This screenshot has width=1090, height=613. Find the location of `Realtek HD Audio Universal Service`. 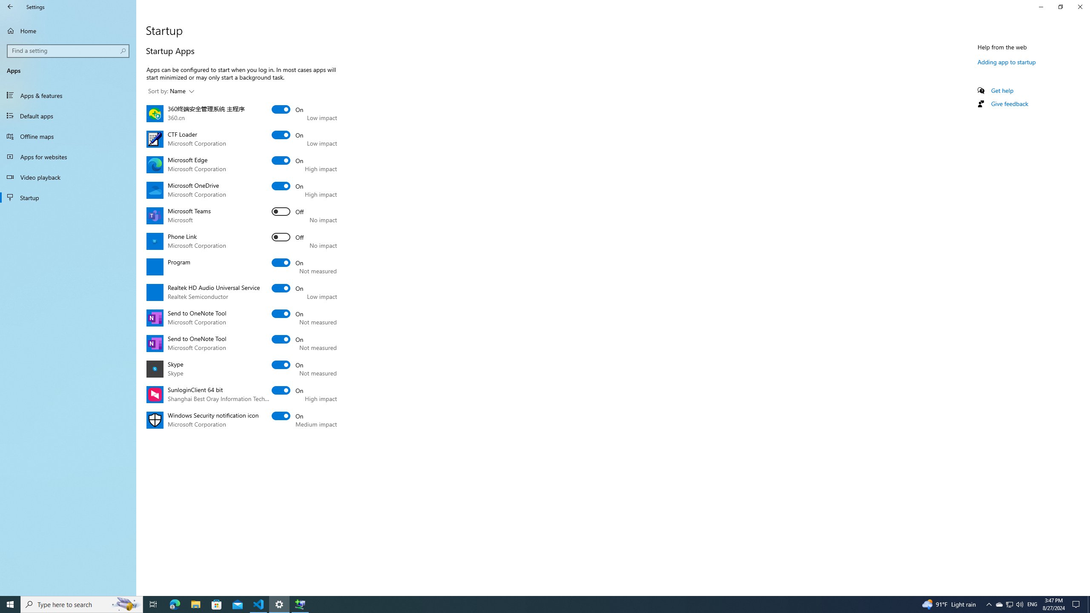

Realtek HD Audio Universal Service is located at coordinates (288, 288).